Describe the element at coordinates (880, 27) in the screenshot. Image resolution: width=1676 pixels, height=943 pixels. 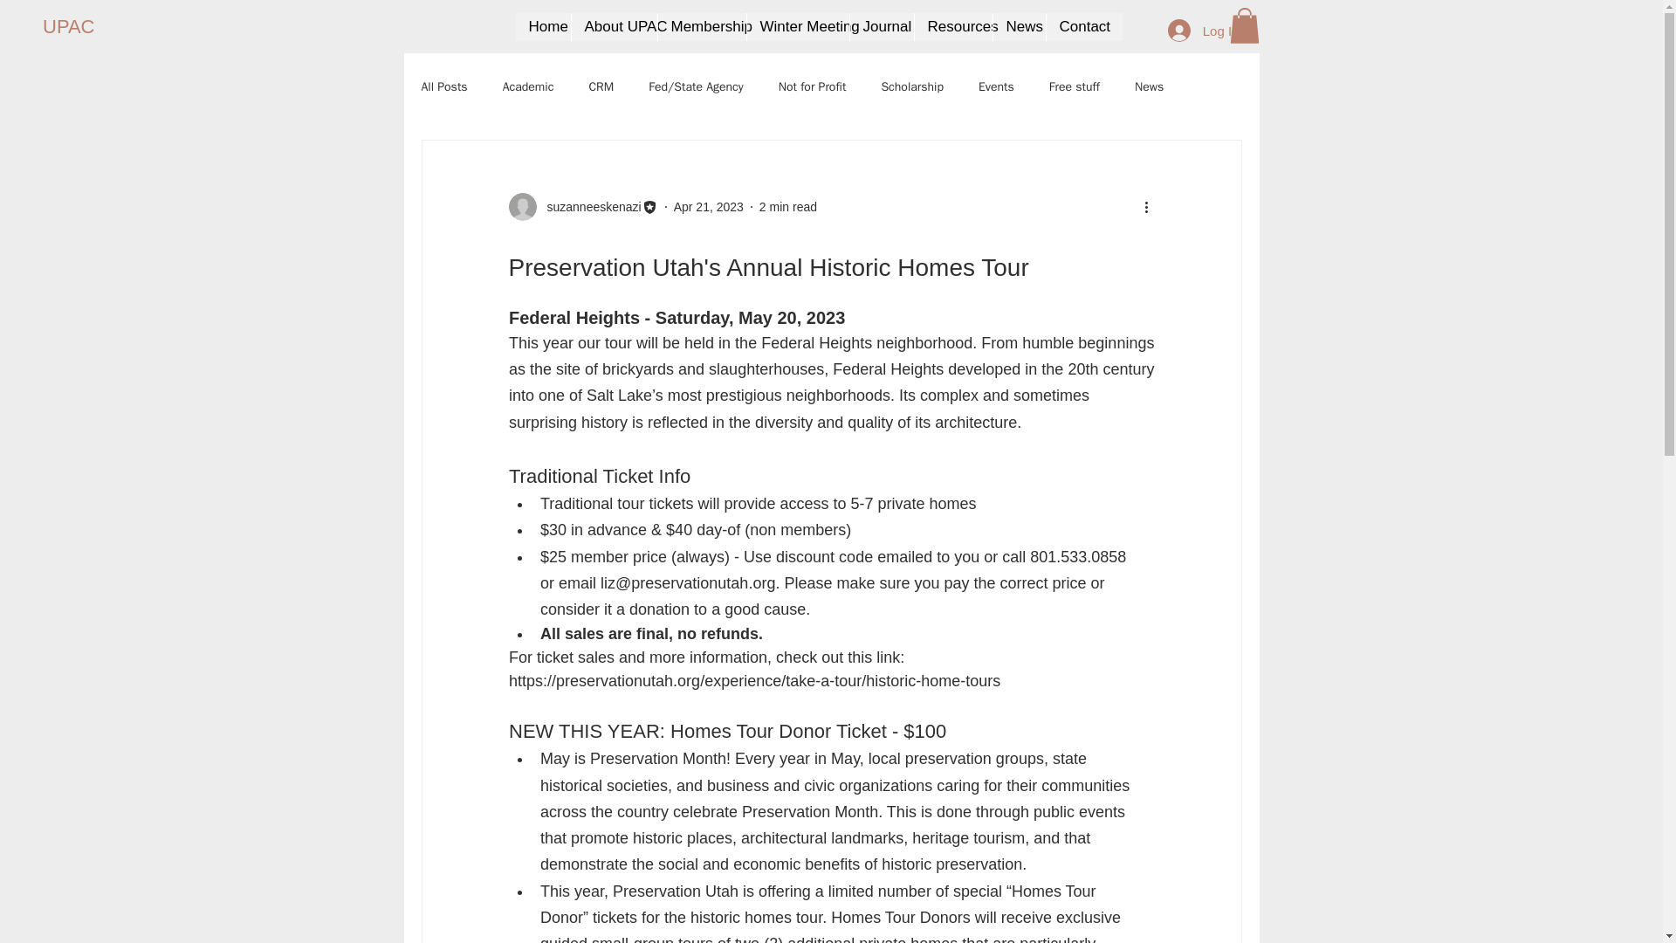
I see `Journal` at that location.